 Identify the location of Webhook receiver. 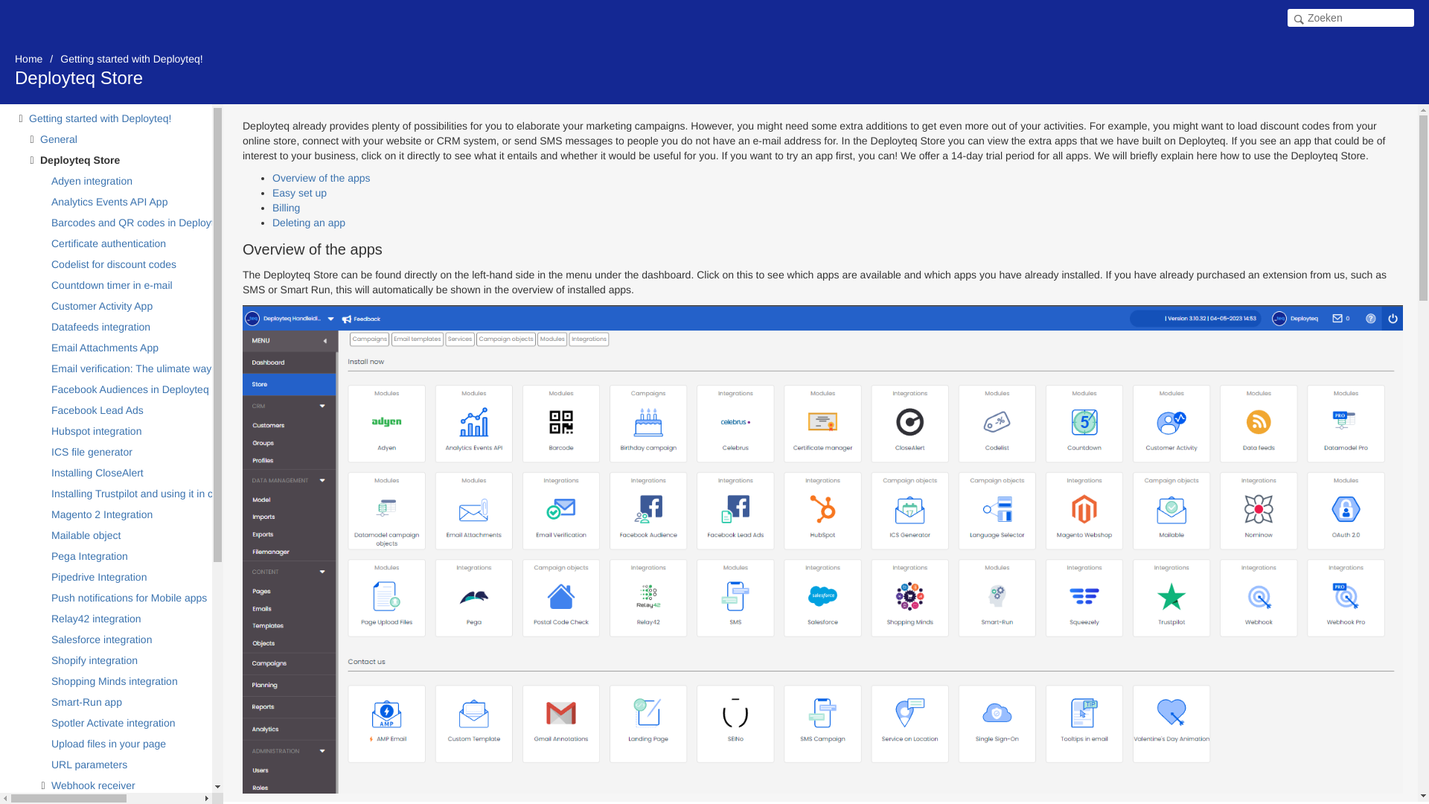
(130, 785).